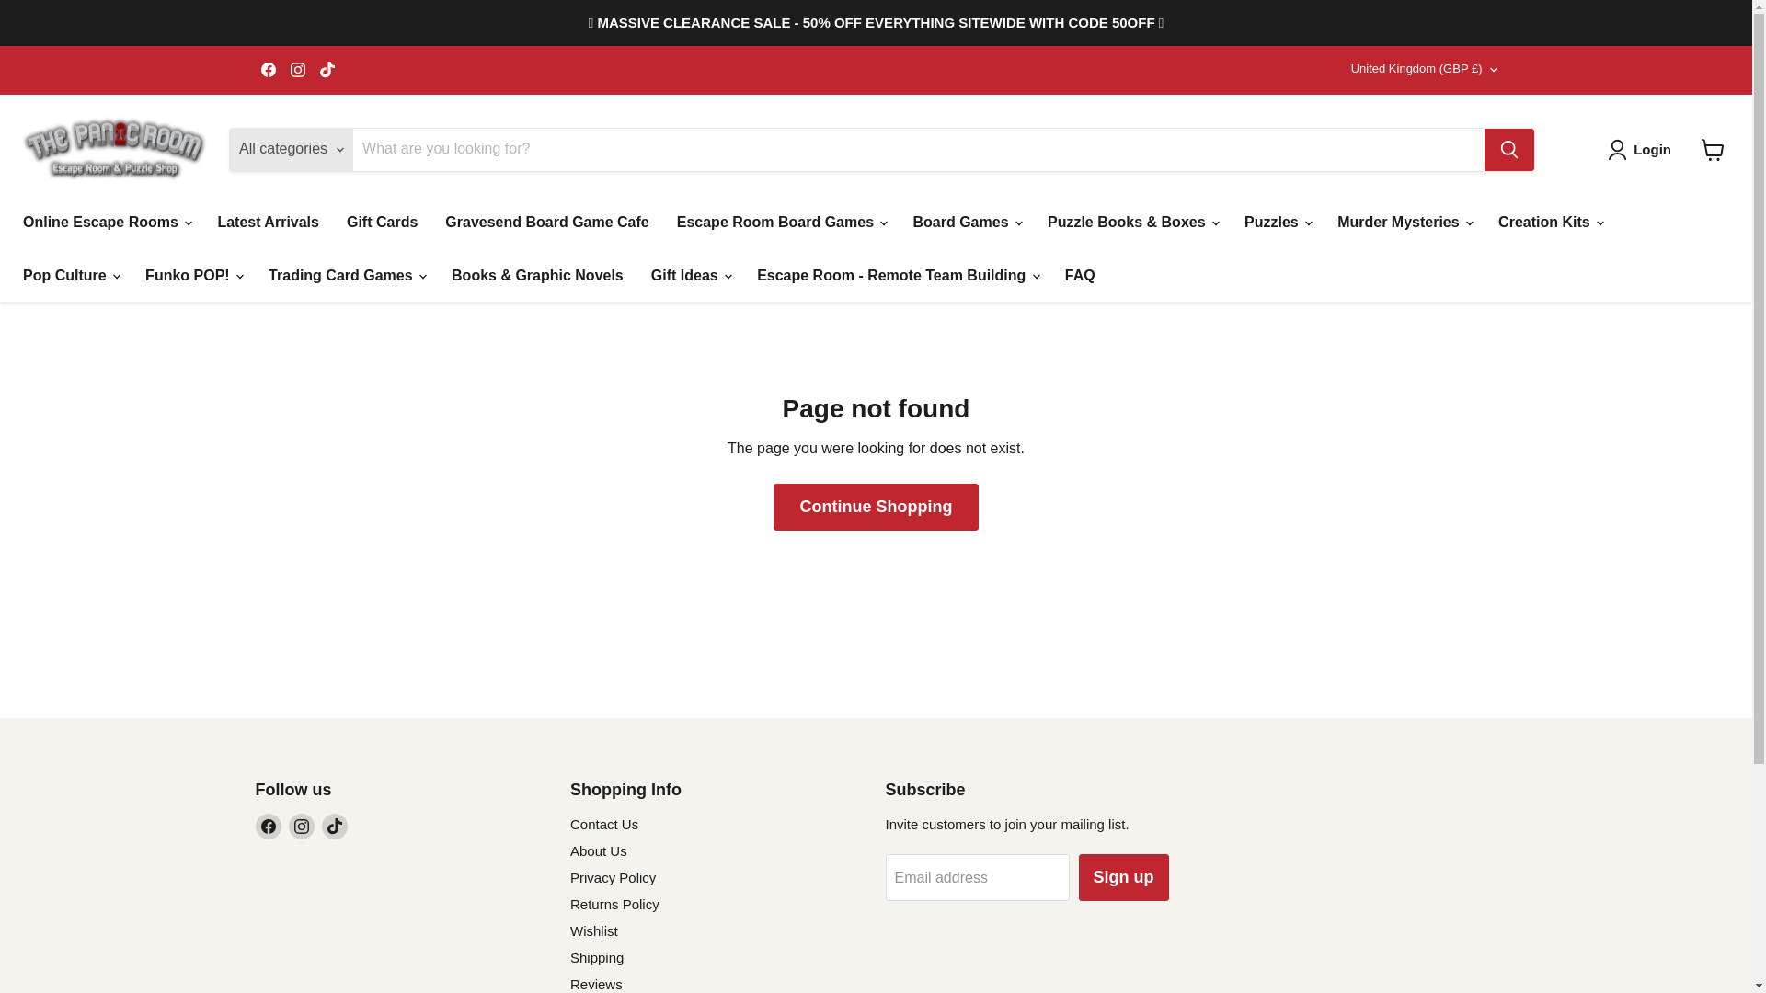 The height and width of the screenshot is (993, 1766). I want to click on Facebook, so click(269, 69).